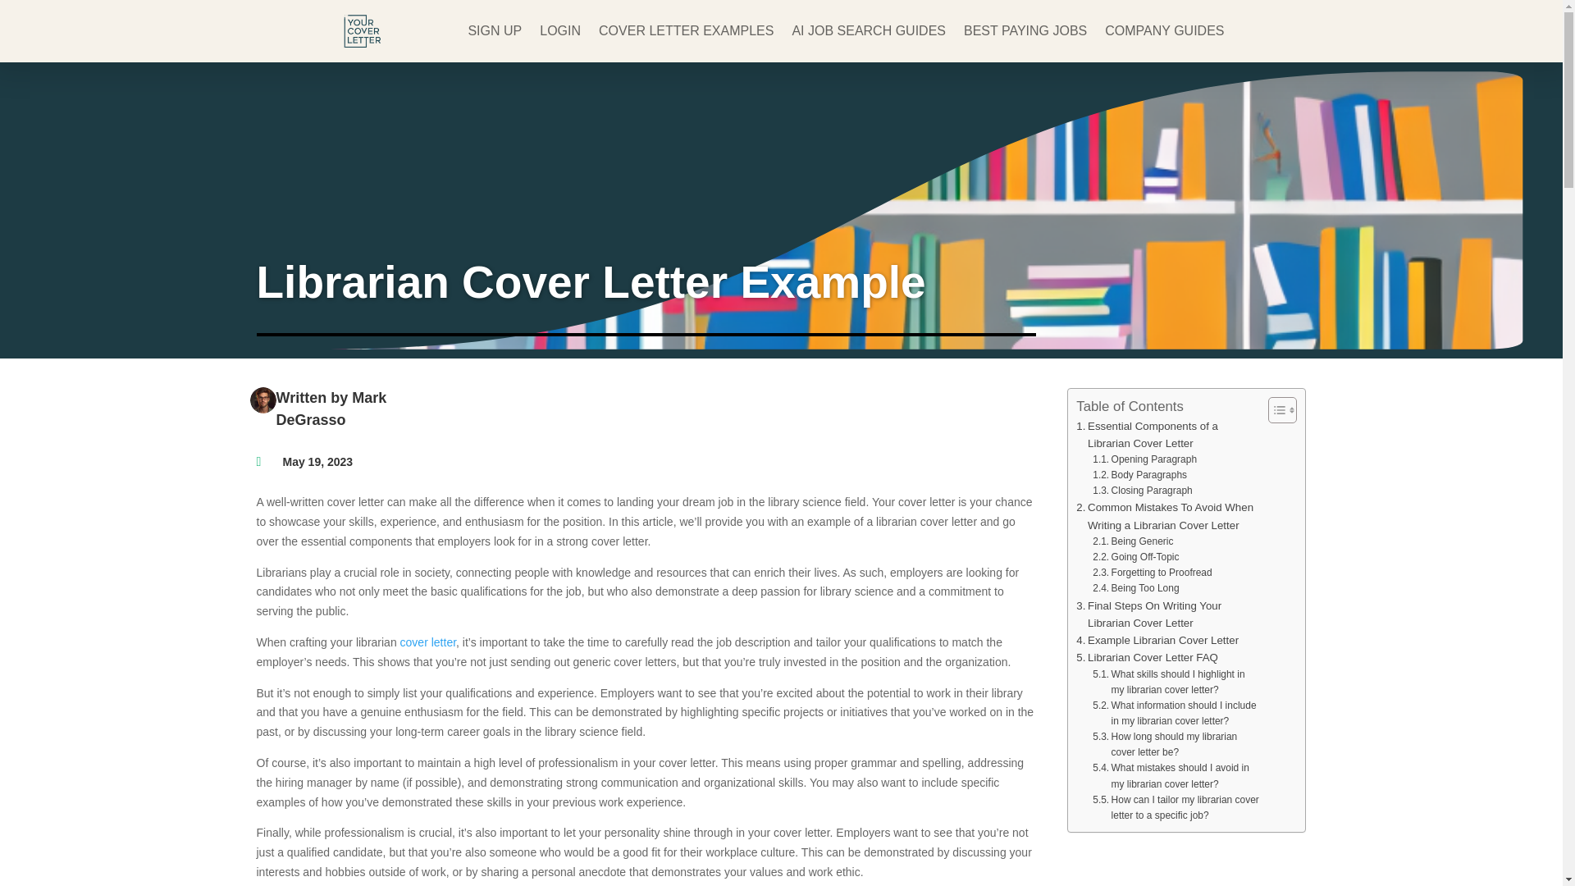 Image resolution: width=1575 pixels, height=886 pixels. What do you see at coordinates (1176, 776) in the screenshot?
I see `What mistakes should I avoid in my librarian cover letter?` at bounding box center [1176, 776].